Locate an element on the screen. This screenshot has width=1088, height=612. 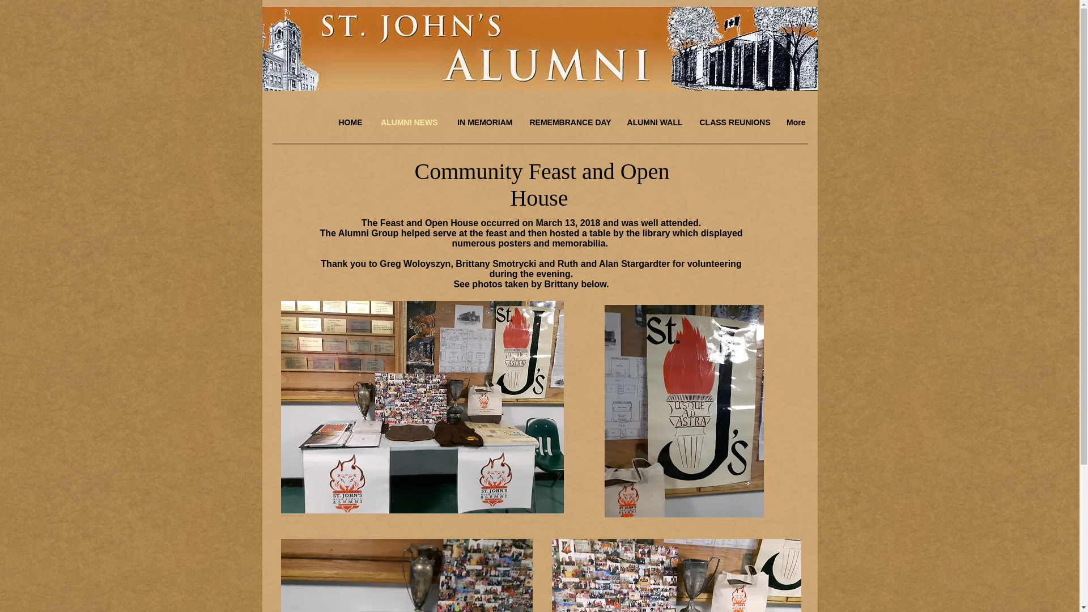
HOME is located at coordinates (350, 122).